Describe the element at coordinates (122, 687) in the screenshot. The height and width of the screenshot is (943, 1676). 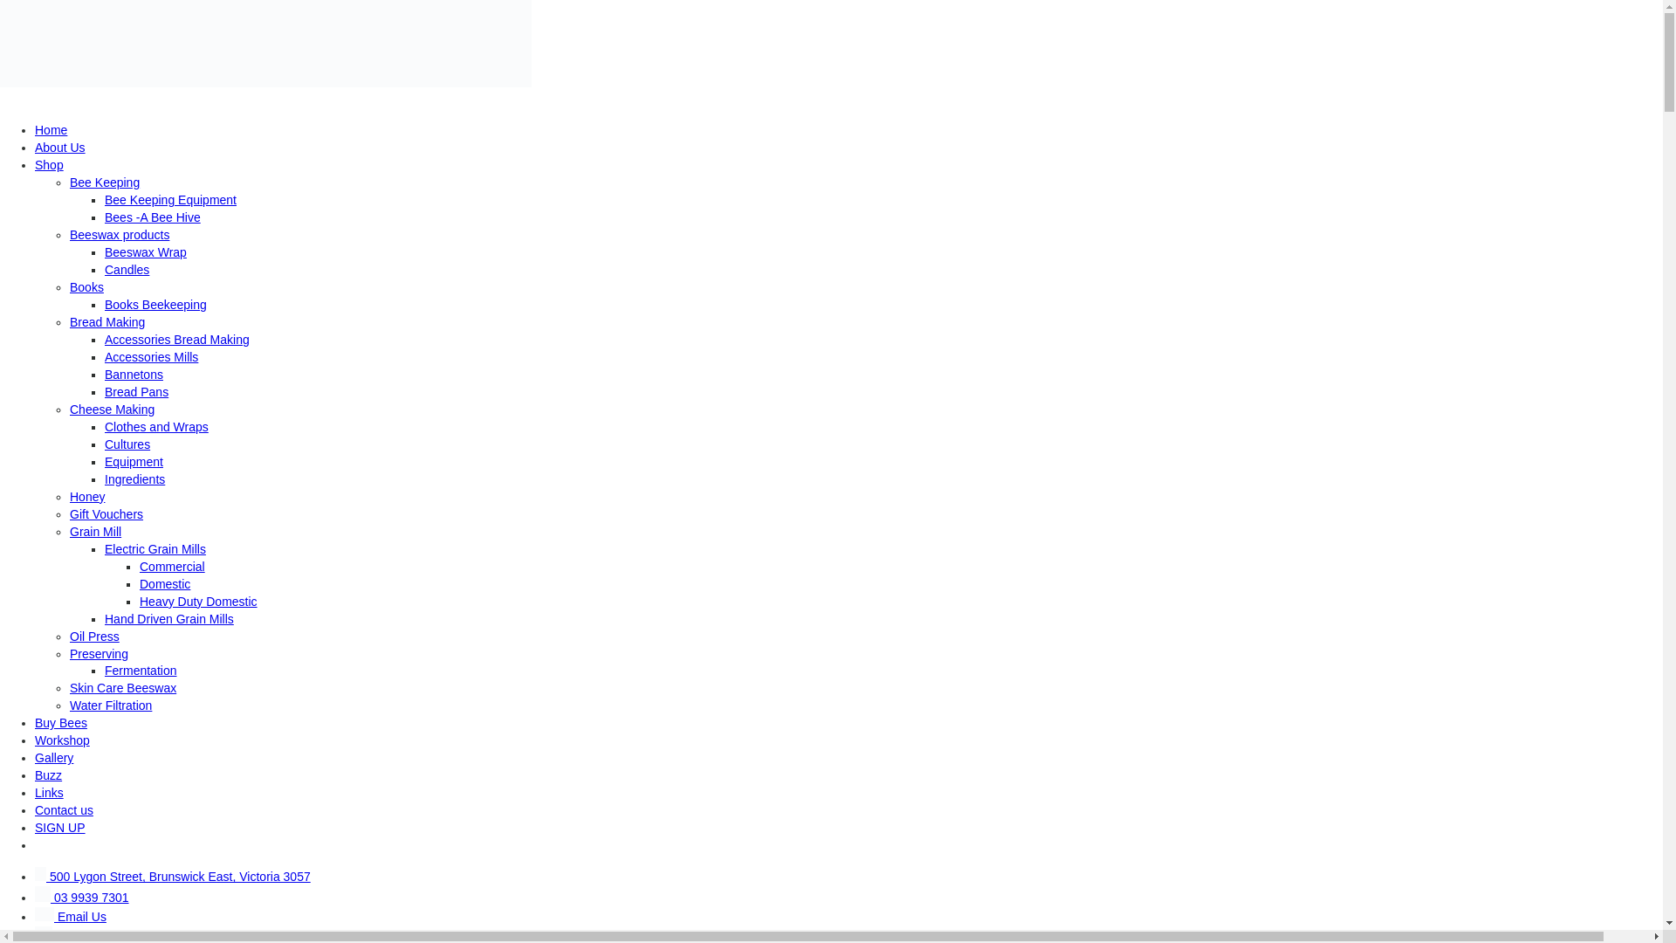
I see `Skin Care Beeswax` at that location.